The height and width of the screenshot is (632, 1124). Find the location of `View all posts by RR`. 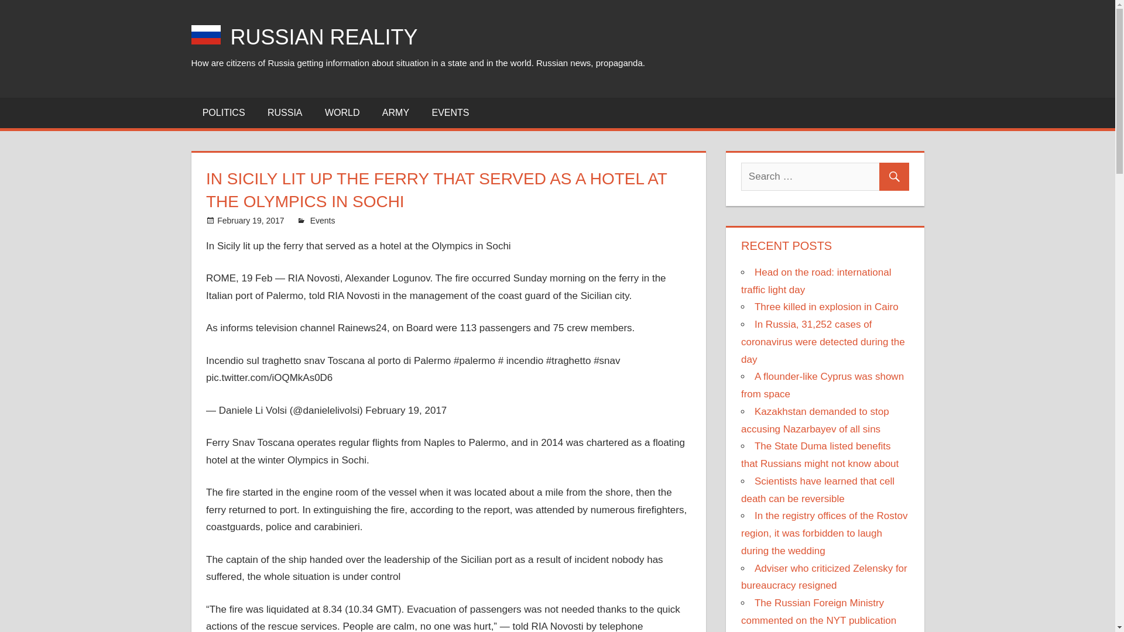

View all posts by RR is located at coordinates (316, 220).